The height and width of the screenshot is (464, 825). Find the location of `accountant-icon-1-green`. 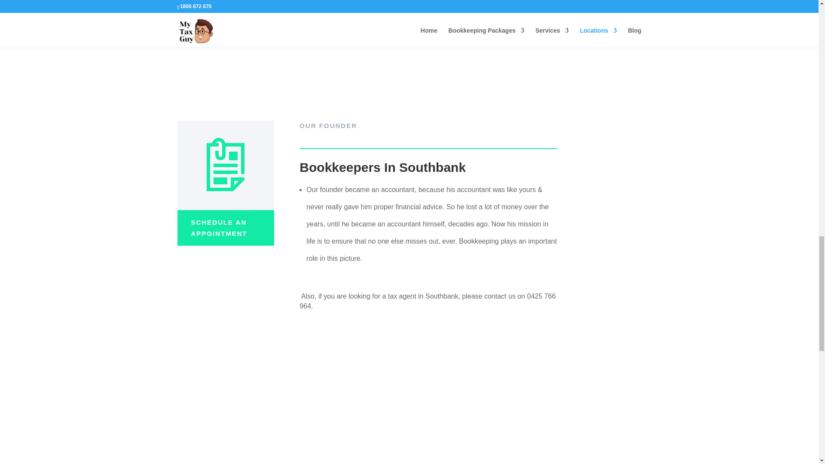

accountant-icon-1-green is located at coordinates (225, 165).